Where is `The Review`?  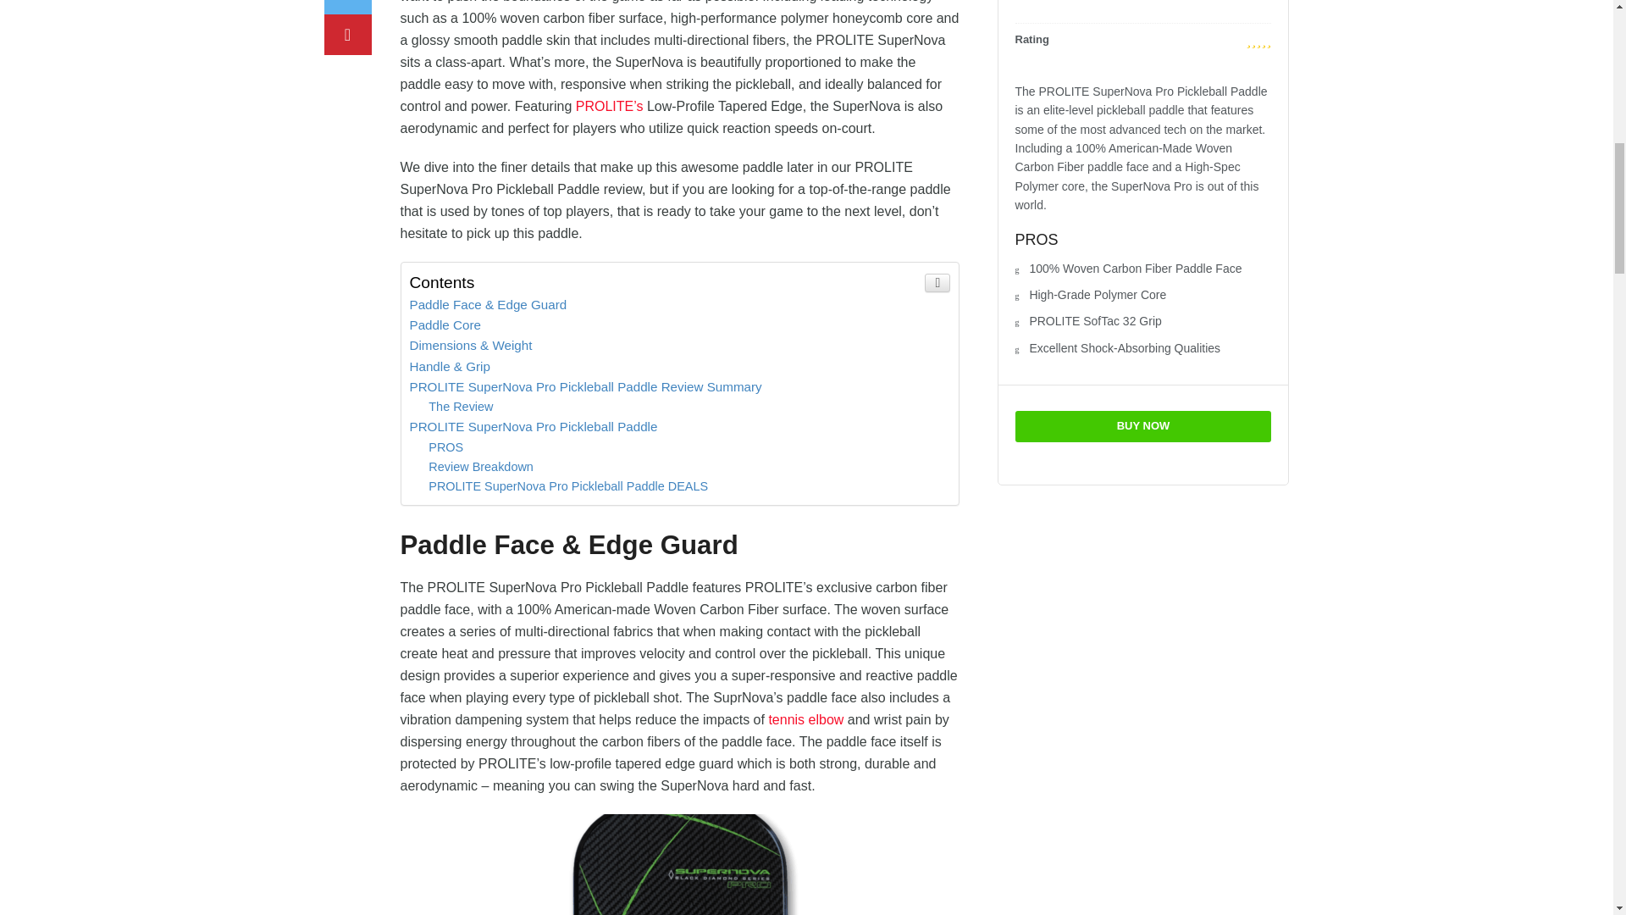 The Review is located at coordinates (461, 407).